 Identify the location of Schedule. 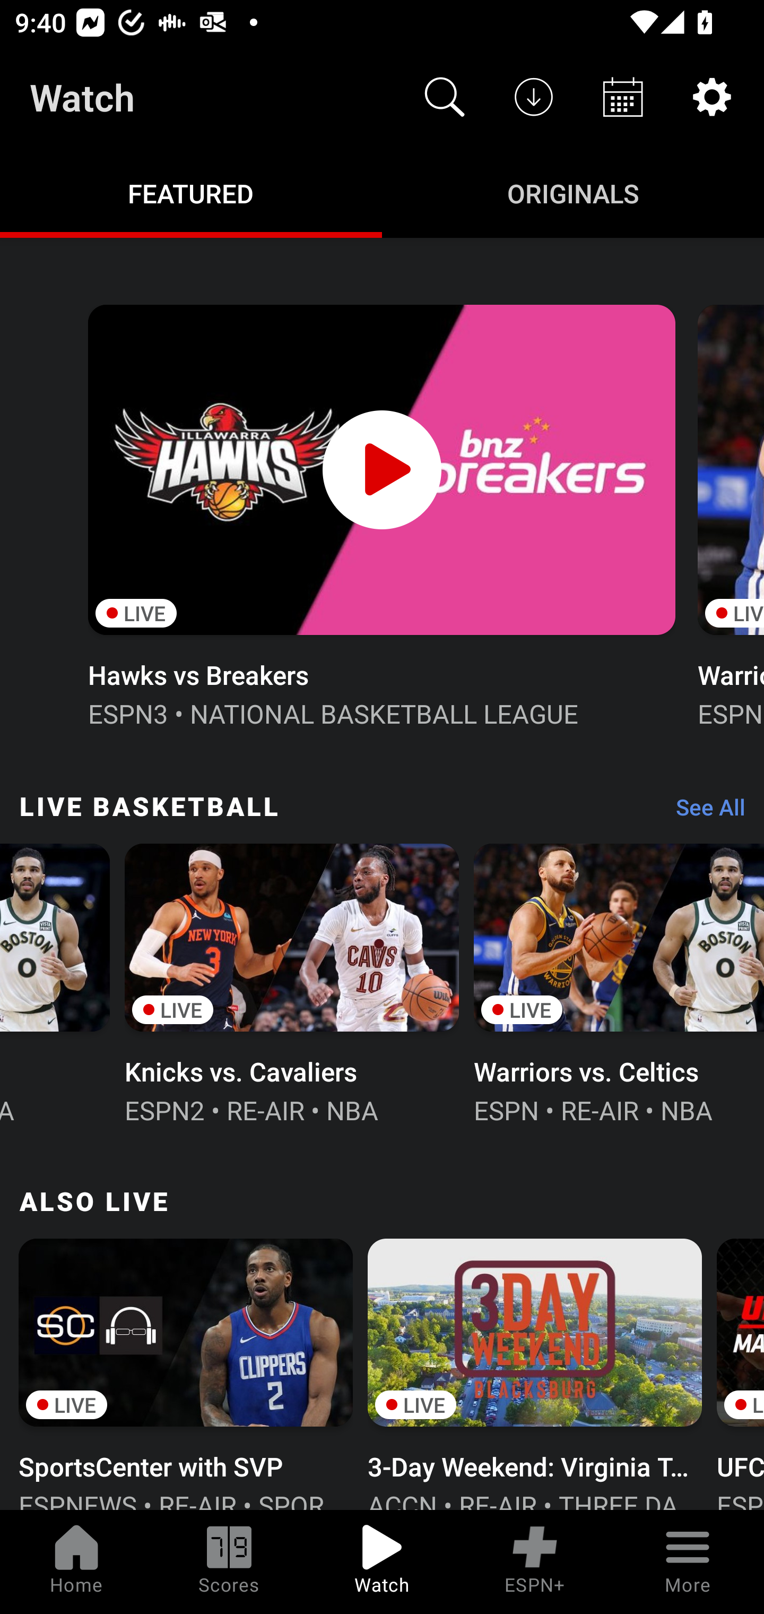
(623, 97).